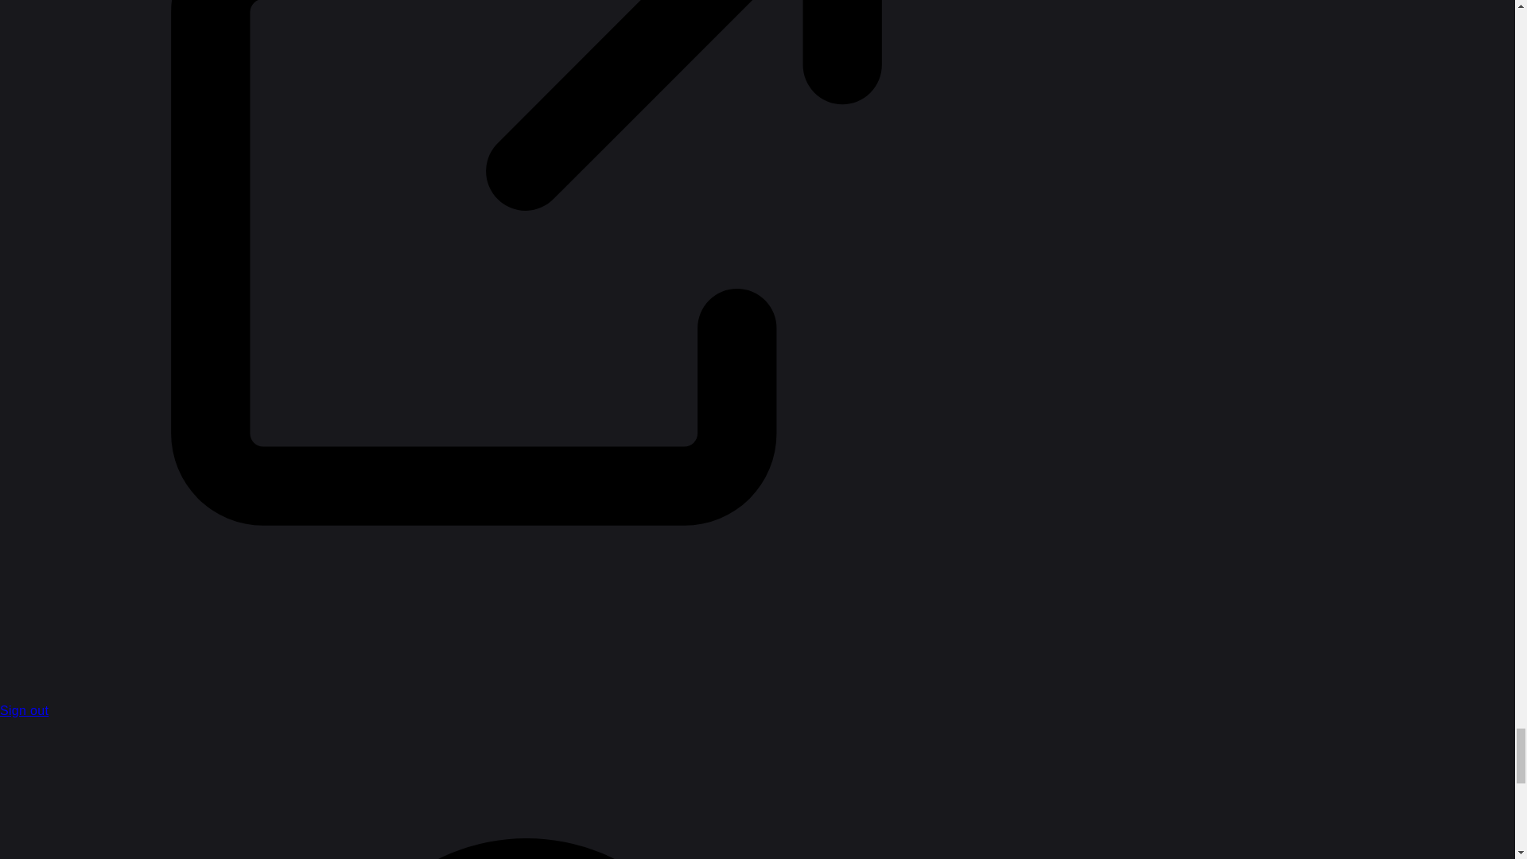  I want to click on Report Post, so click(1255, 104).